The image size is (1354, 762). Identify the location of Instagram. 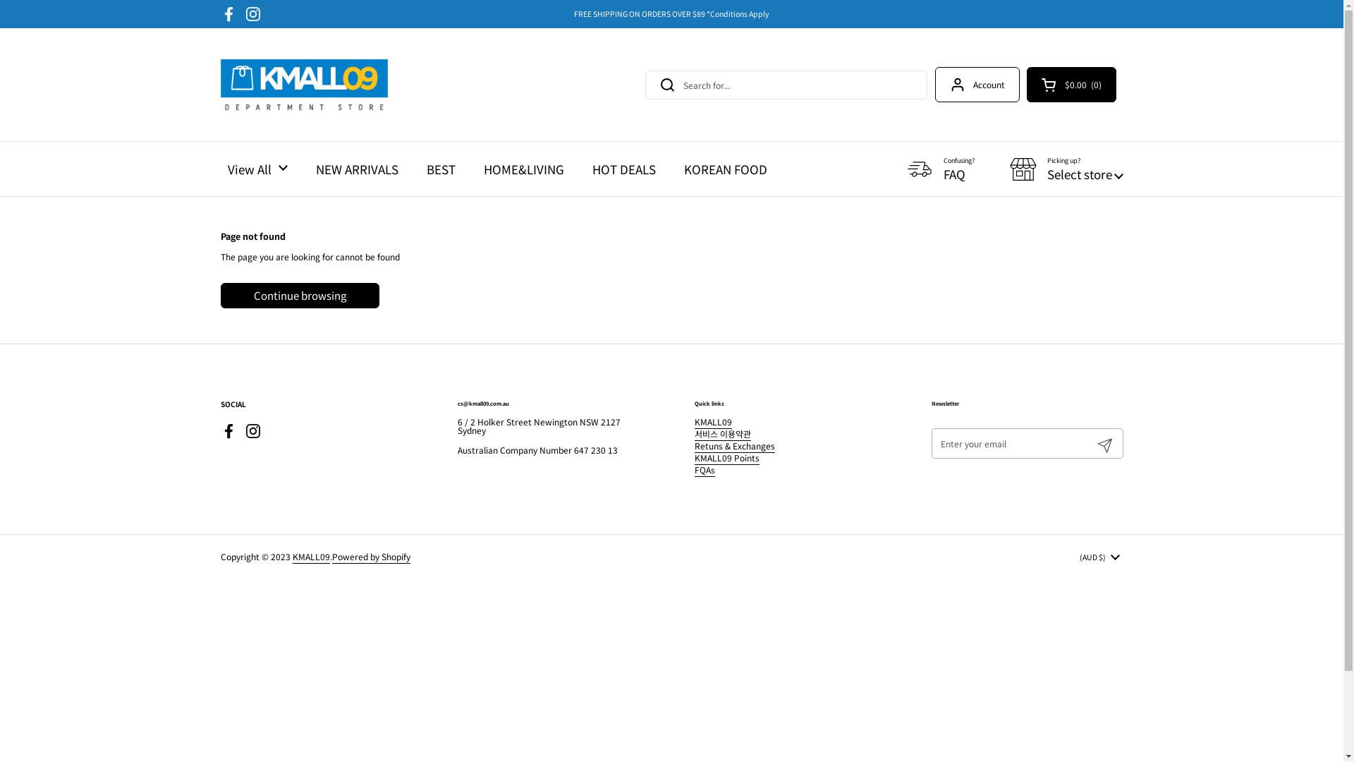
(252, 431).